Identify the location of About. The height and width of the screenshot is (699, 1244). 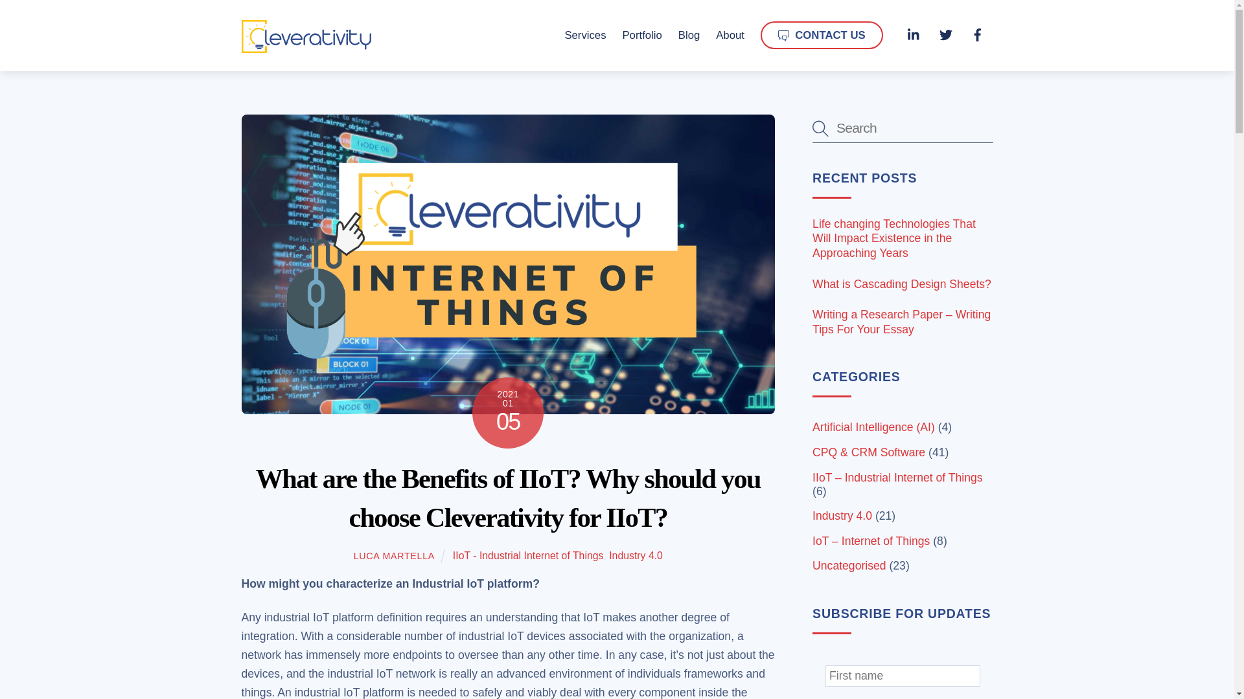
(730, 35).